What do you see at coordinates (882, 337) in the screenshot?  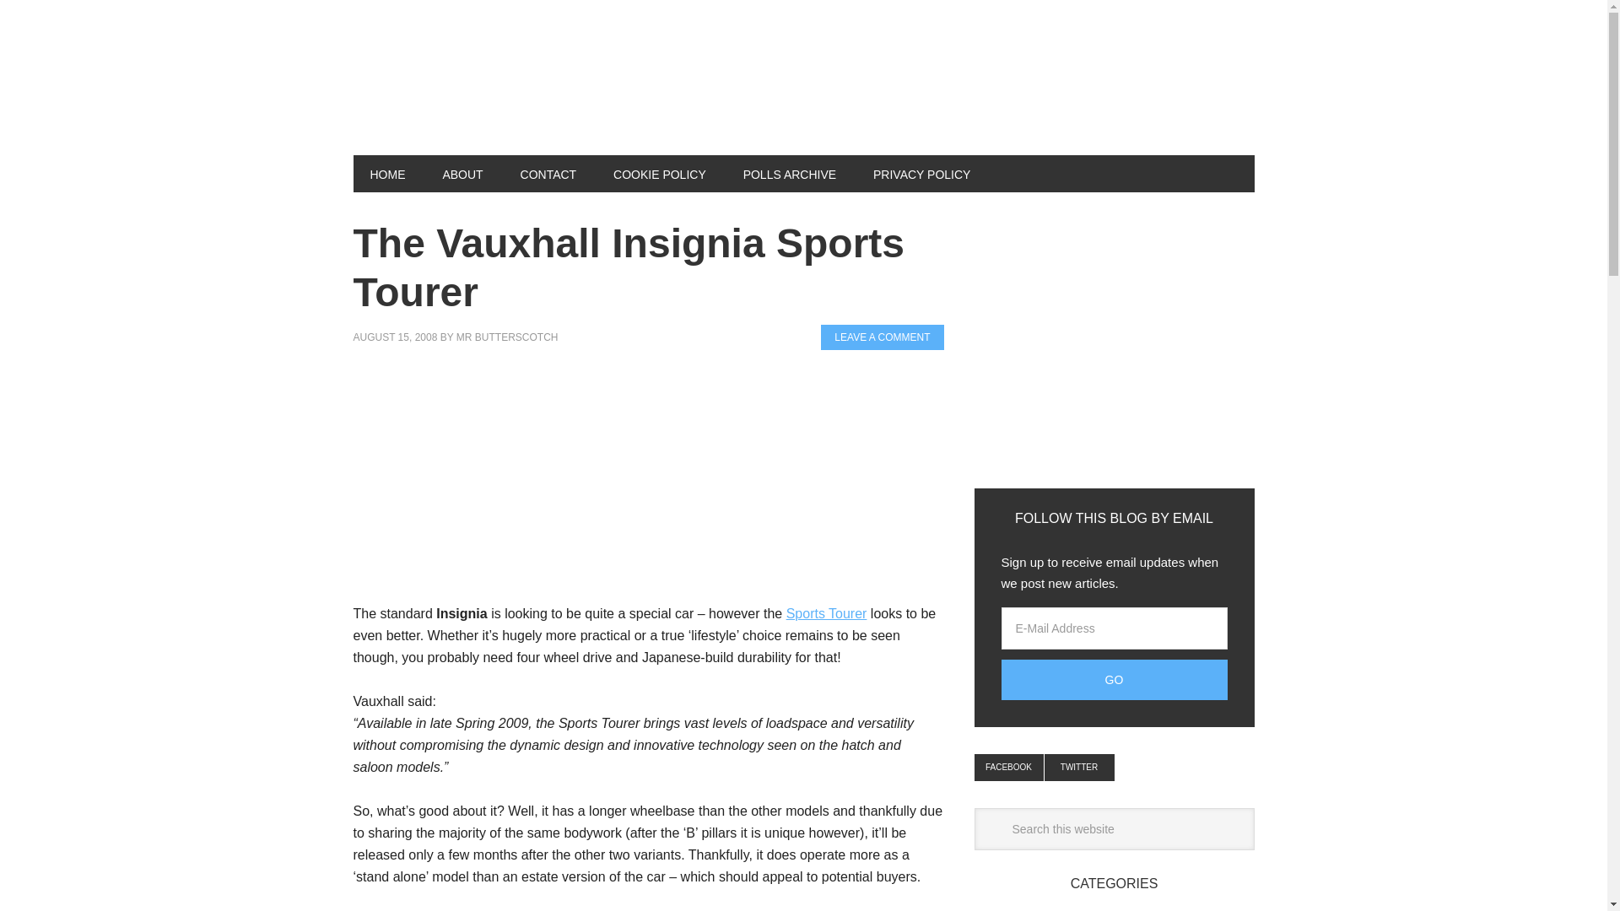 I see `LEAVE A COMMENT` at bounding box center [882, 337].